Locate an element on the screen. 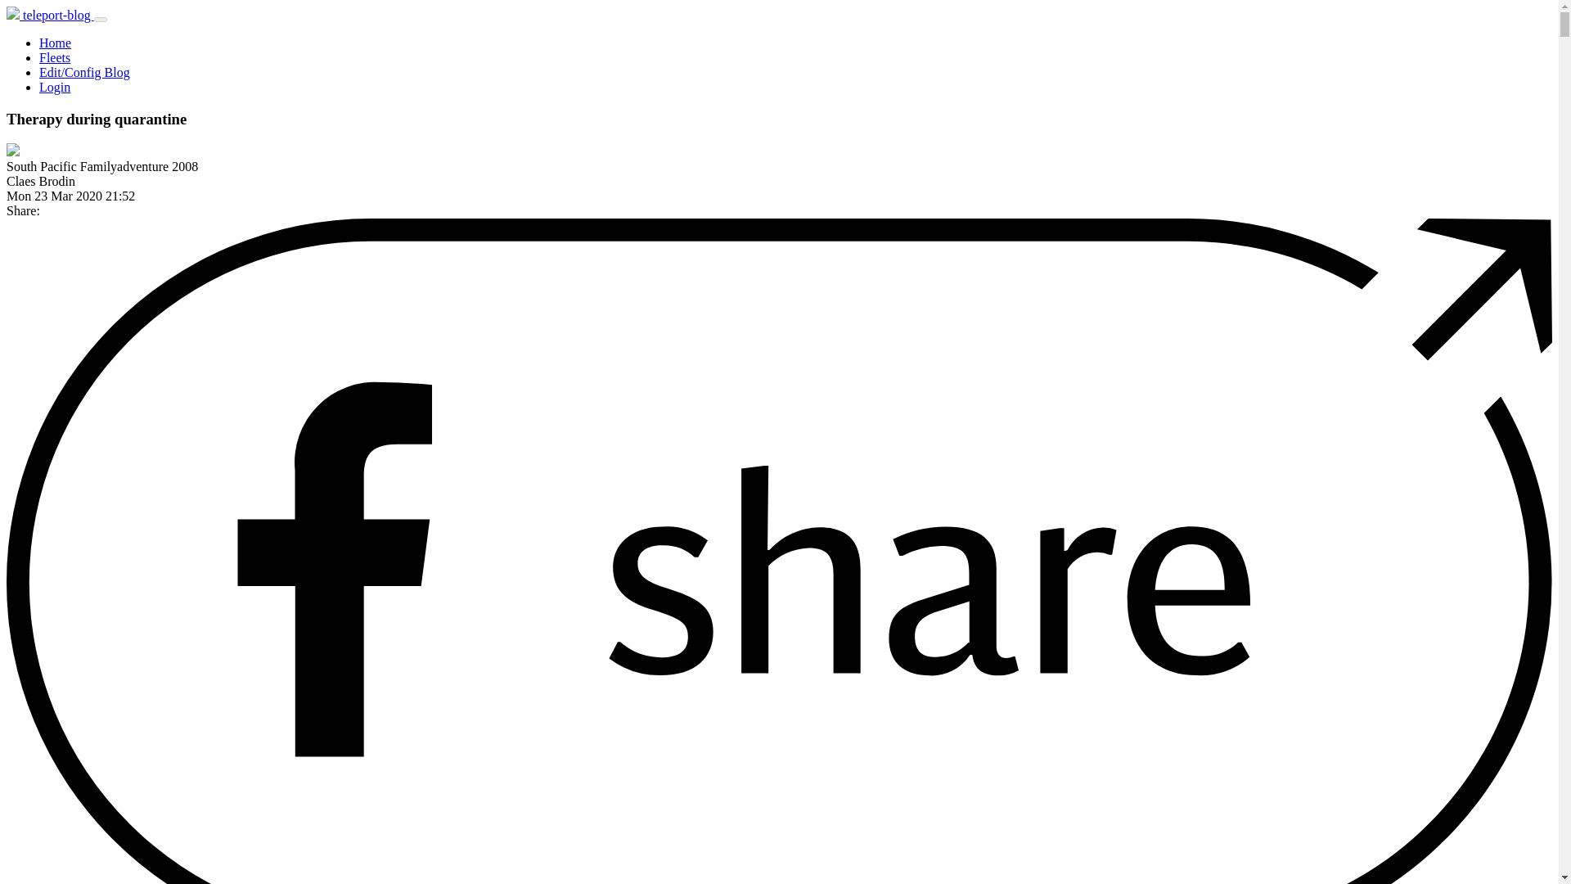 Image resolution: width=1571 pixels, height=884 pixels. Fleets is located at coordinates (55, 57).